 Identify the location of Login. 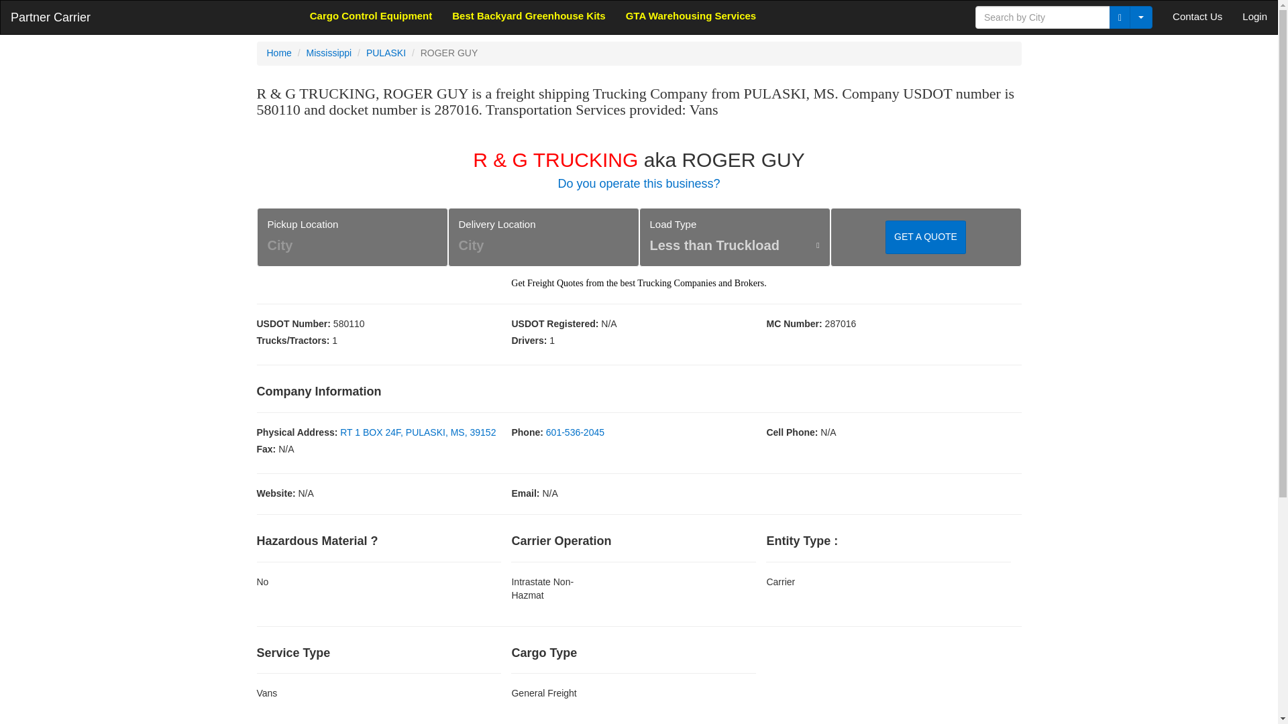
(1254, 16).